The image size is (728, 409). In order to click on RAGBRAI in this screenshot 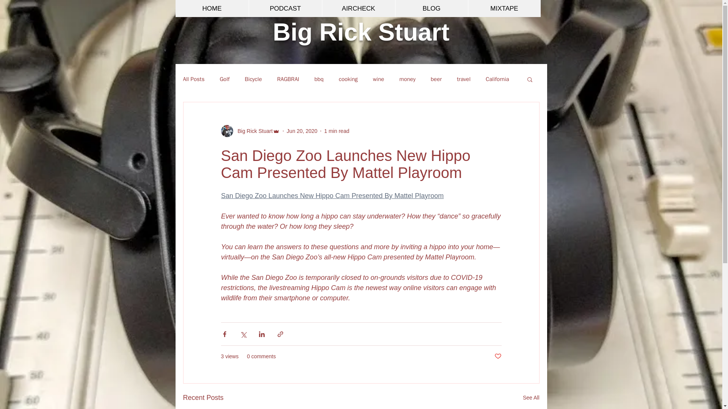, I will do `click(288, 79)`.